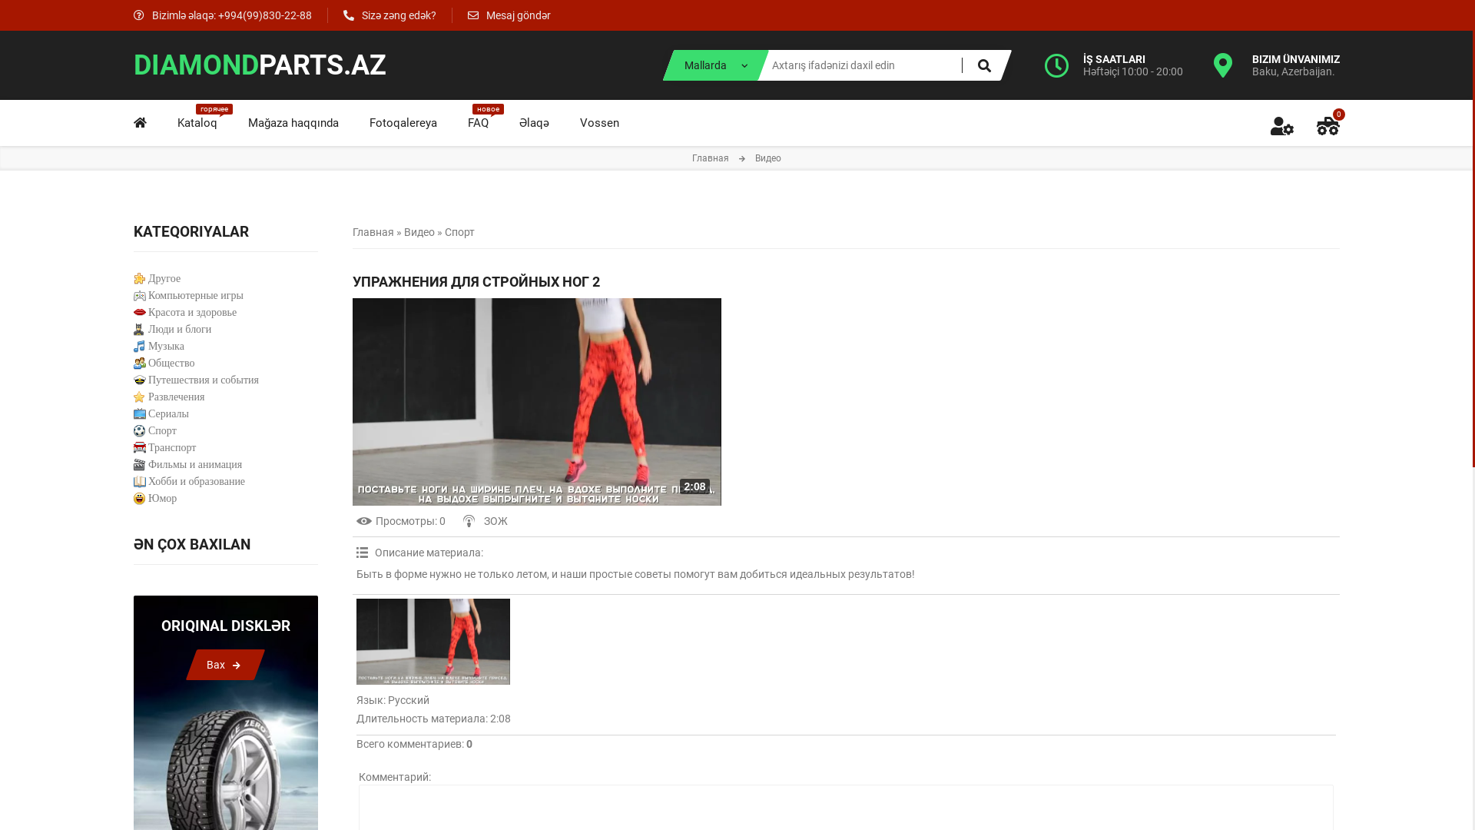 This screenshot has height=830, width=1475. Describe the element at coordinates (220, 665) in the screenshot. I see `Bax` at that location.